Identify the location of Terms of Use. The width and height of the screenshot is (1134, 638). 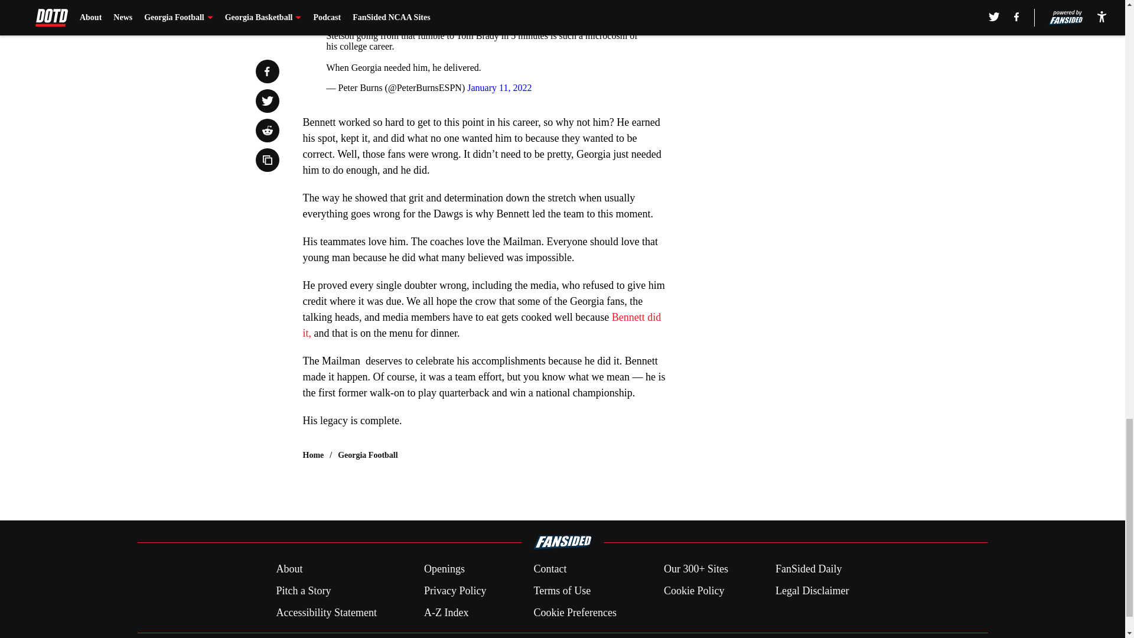
(562, 591).